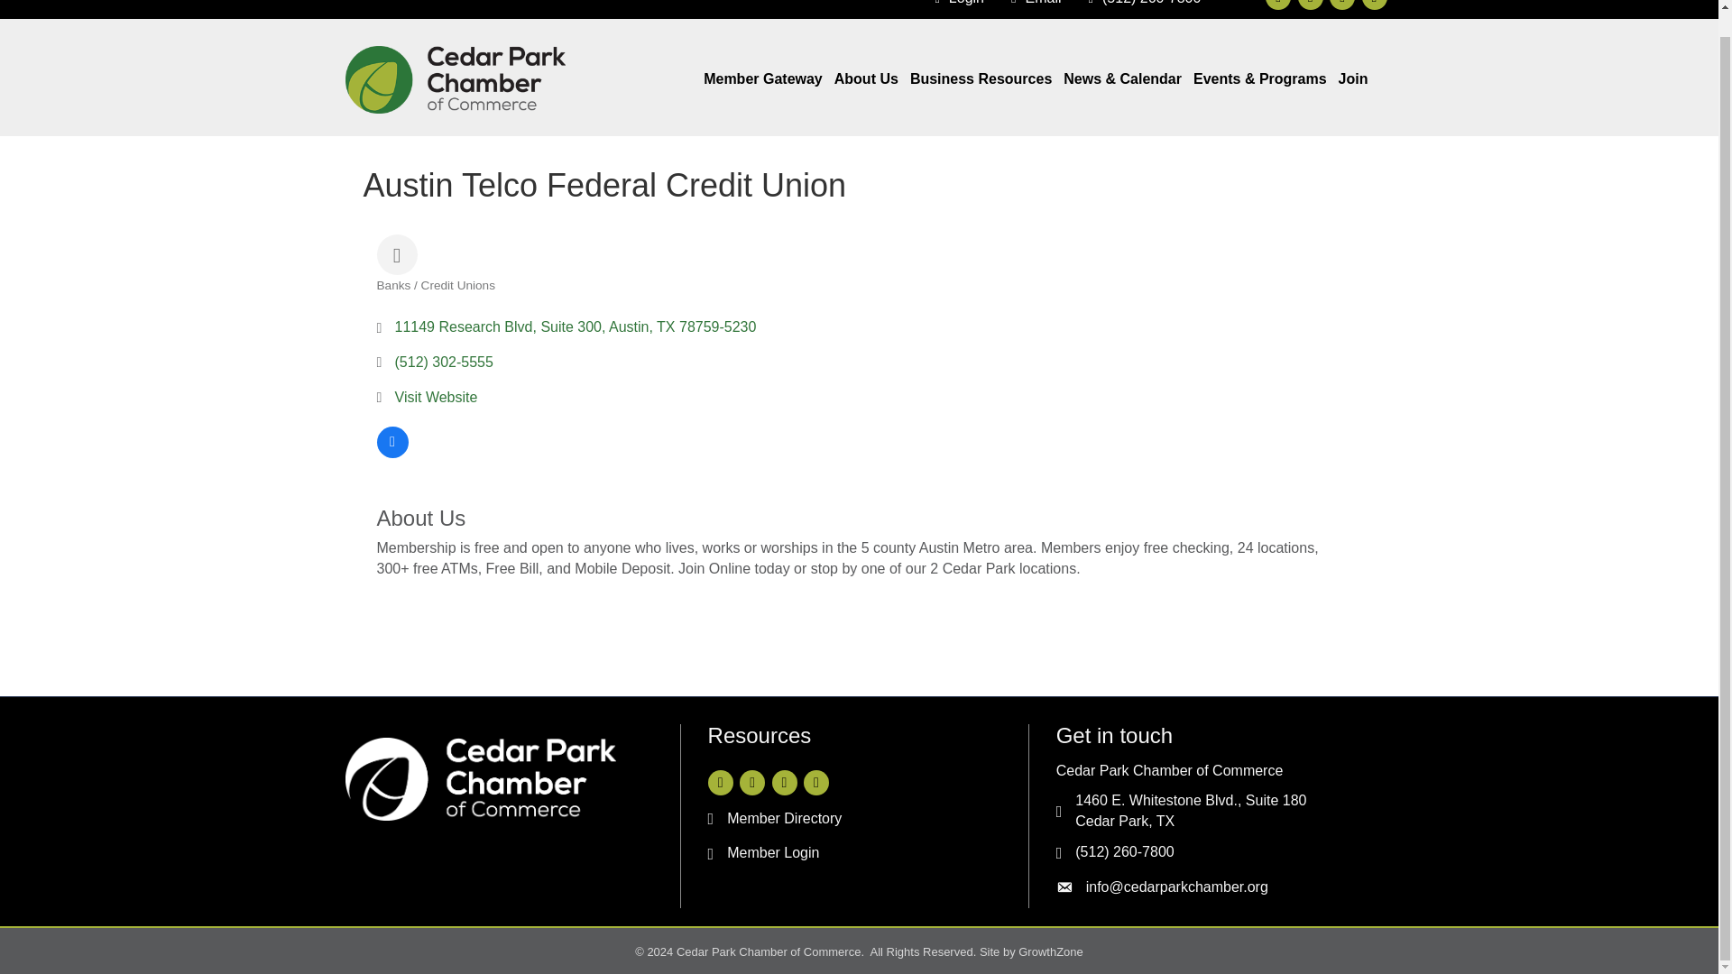 Image resolution: width=1732 pixels, height=974 pixels. Describe the element at coordinates (393, 453) in the screenshot. I see `View on Facebook` at that location.